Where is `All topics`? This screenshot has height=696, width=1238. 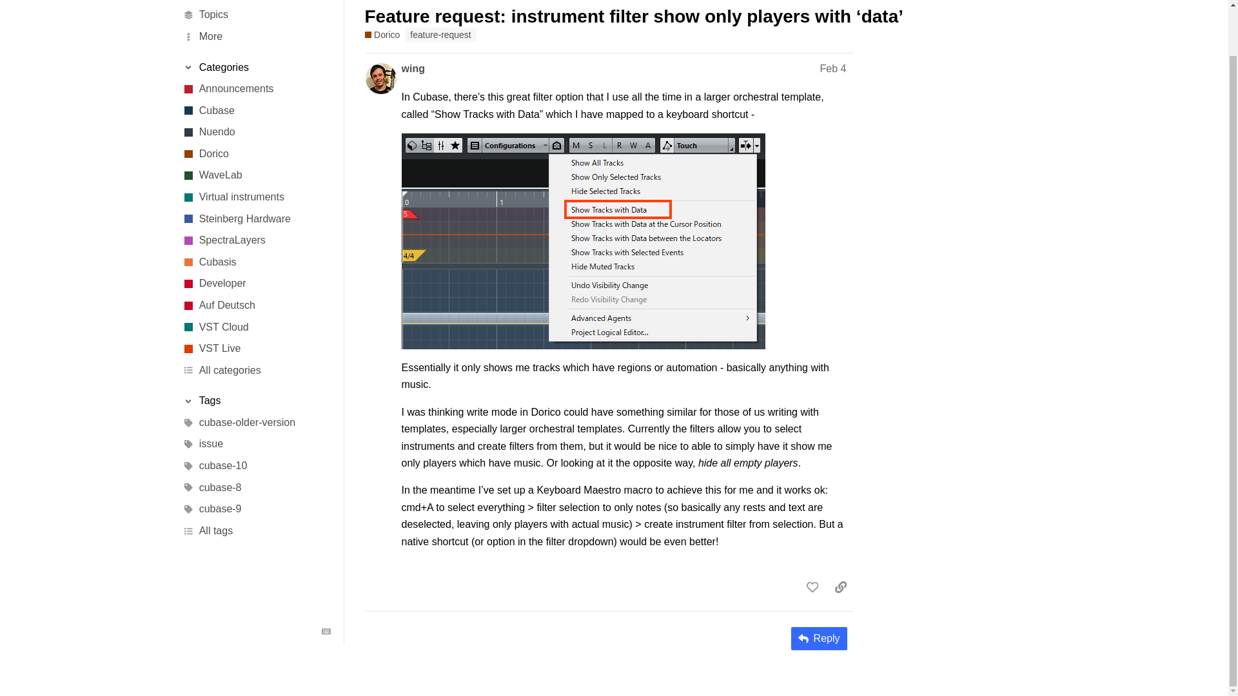
All topics is located at coordinates (256, 15).